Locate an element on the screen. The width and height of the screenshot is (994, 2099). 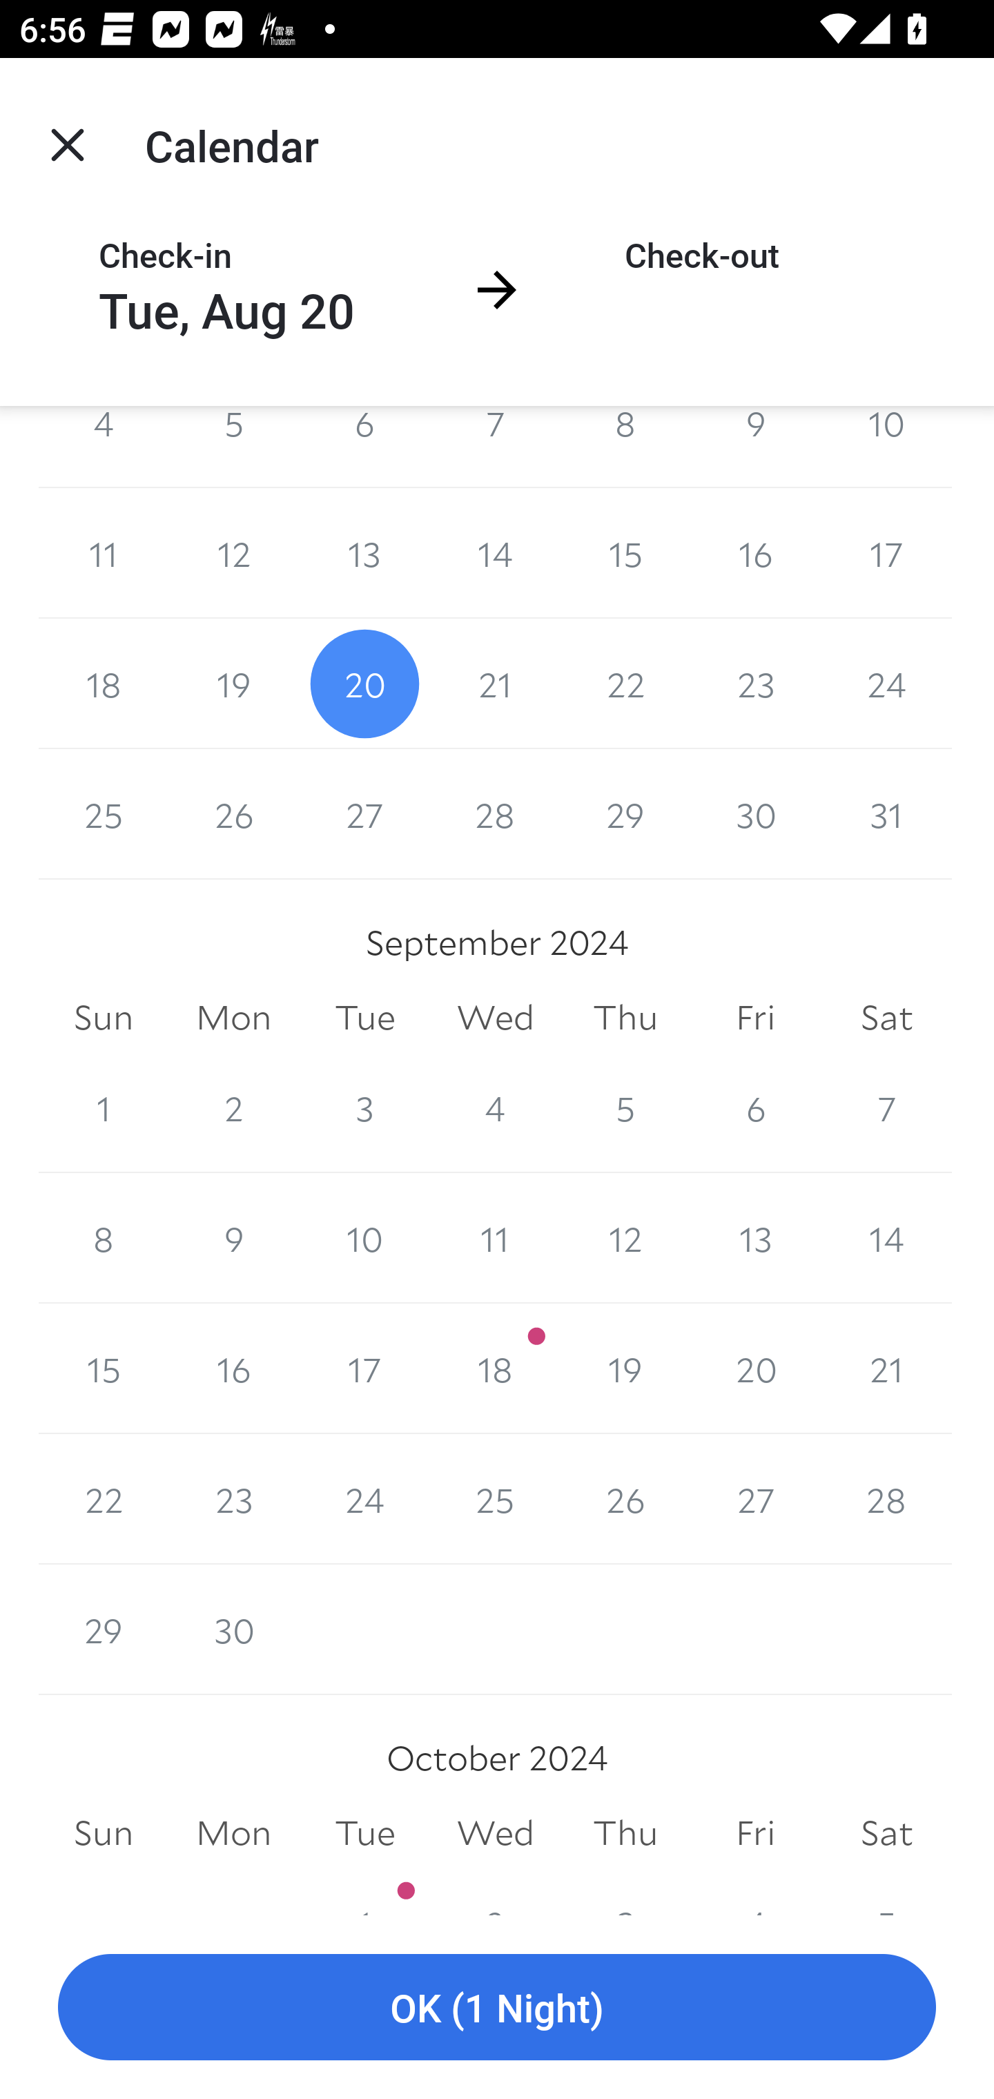
14 14 August 2024 is located at coordinates (496, 554).